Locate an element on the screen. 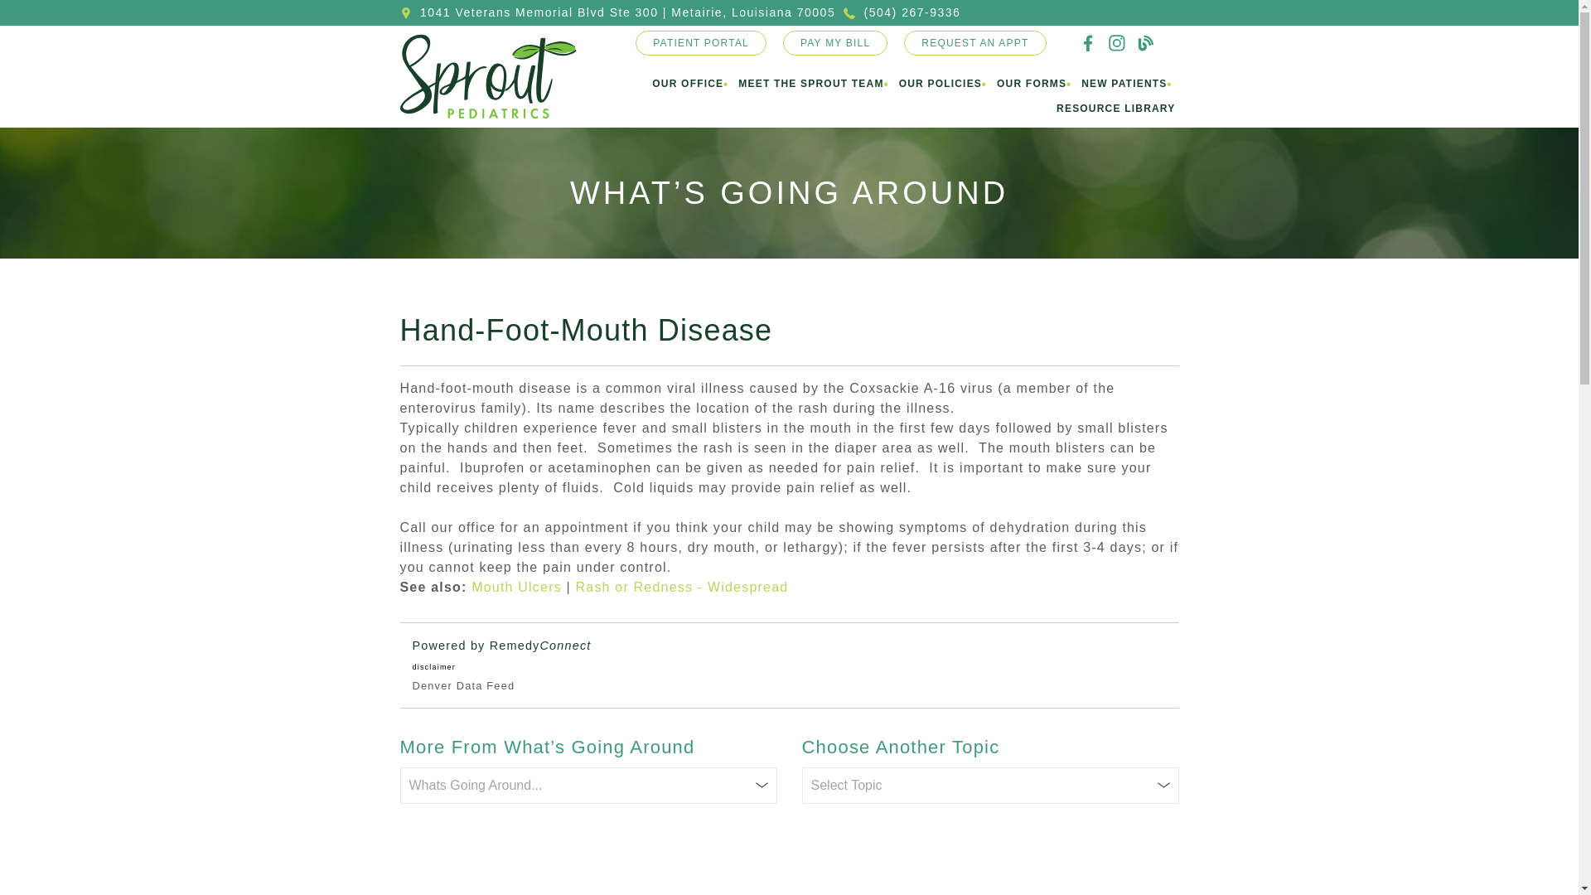  MEET THE SPROUT TEAM is located at coordinates (810, 85).